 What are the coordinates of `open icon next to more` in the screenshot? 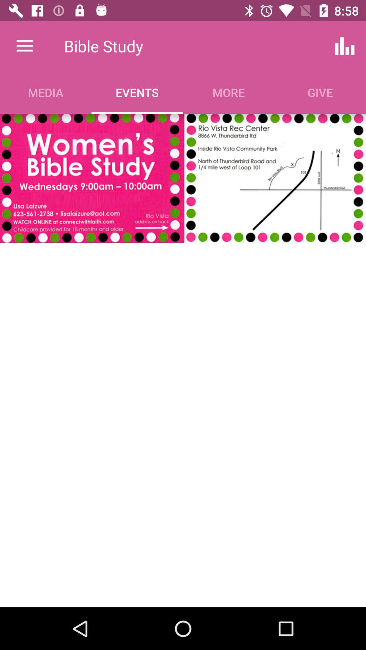 It's located at (344, 46).